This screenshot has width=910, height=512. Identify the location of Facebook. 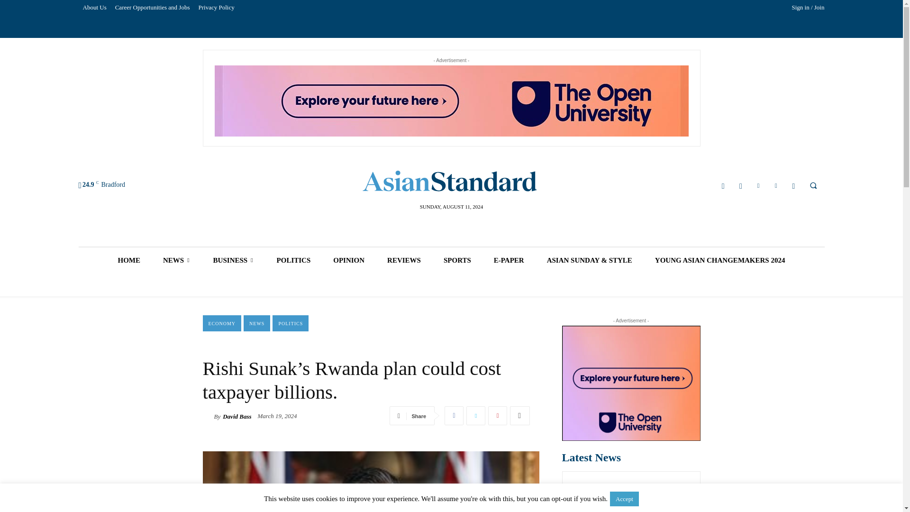
(723, 186).